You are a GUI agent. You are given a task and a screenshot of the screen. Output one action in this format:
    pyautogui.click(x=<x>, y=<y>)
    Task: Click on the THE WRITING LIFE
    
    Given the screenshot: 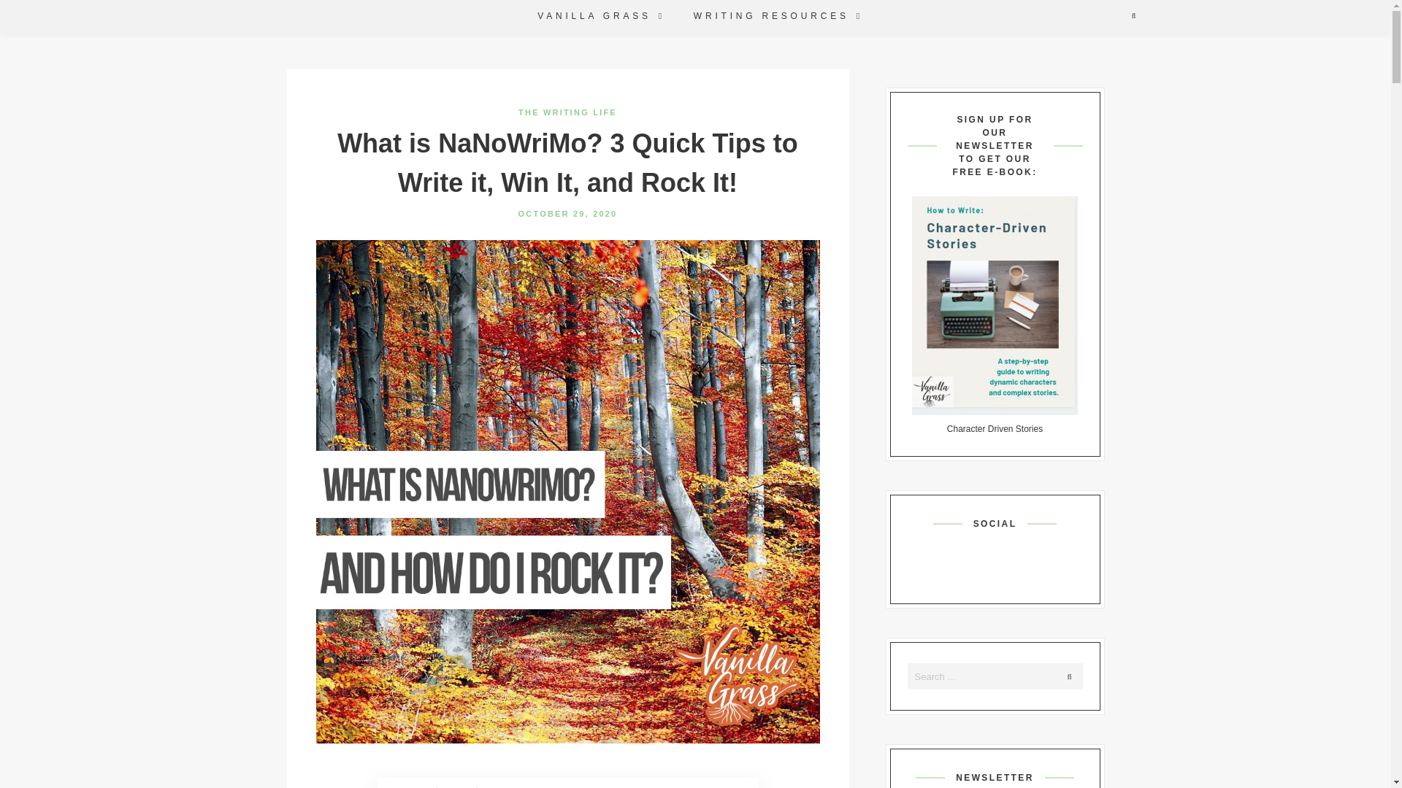 What is the action you would take?
    pyautogui.click(x=567, y=112)
    